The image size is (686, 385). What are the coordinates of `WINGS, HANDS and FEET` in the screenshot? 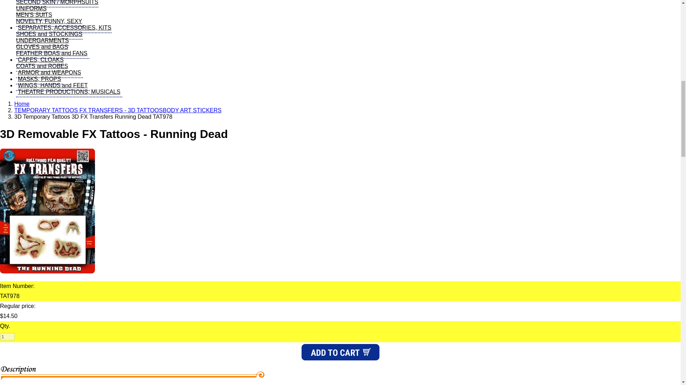 It's located at (43, 63).